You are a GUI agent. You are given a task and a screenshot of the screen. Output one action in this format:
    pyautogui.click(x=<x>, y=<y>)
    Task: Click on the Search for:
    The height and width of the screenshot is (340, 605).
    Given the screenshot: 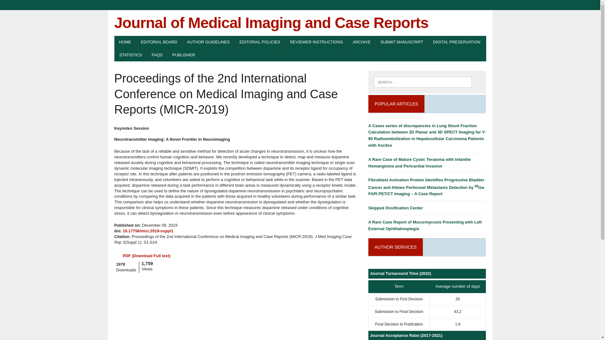 What is the action you would take?
    pyautogui.click(x=422, y=82)
    